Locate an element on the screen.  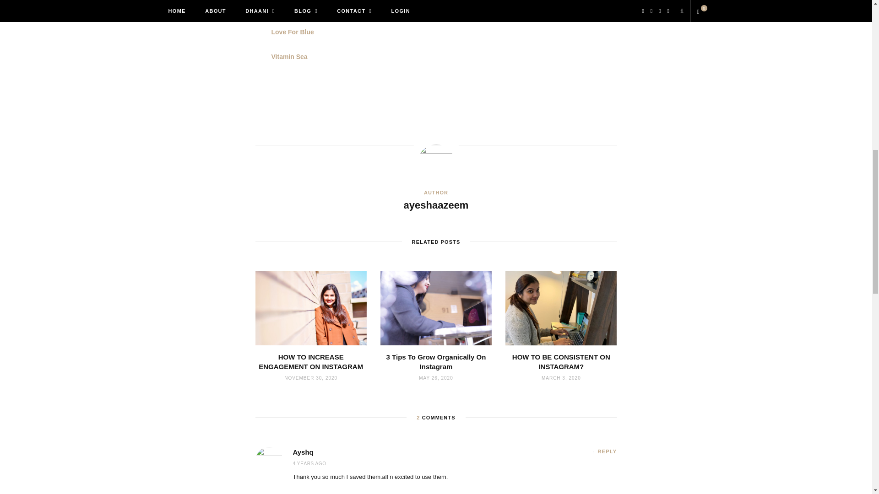
HOW TO INCREASE ENGAGEMENT ON INSTAGRAM is located at coordinates (311, 308).